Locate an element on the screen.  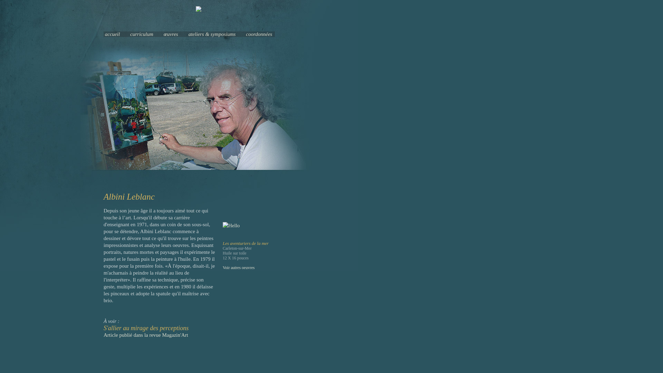
curriculum is located at coordinates (142, 34).